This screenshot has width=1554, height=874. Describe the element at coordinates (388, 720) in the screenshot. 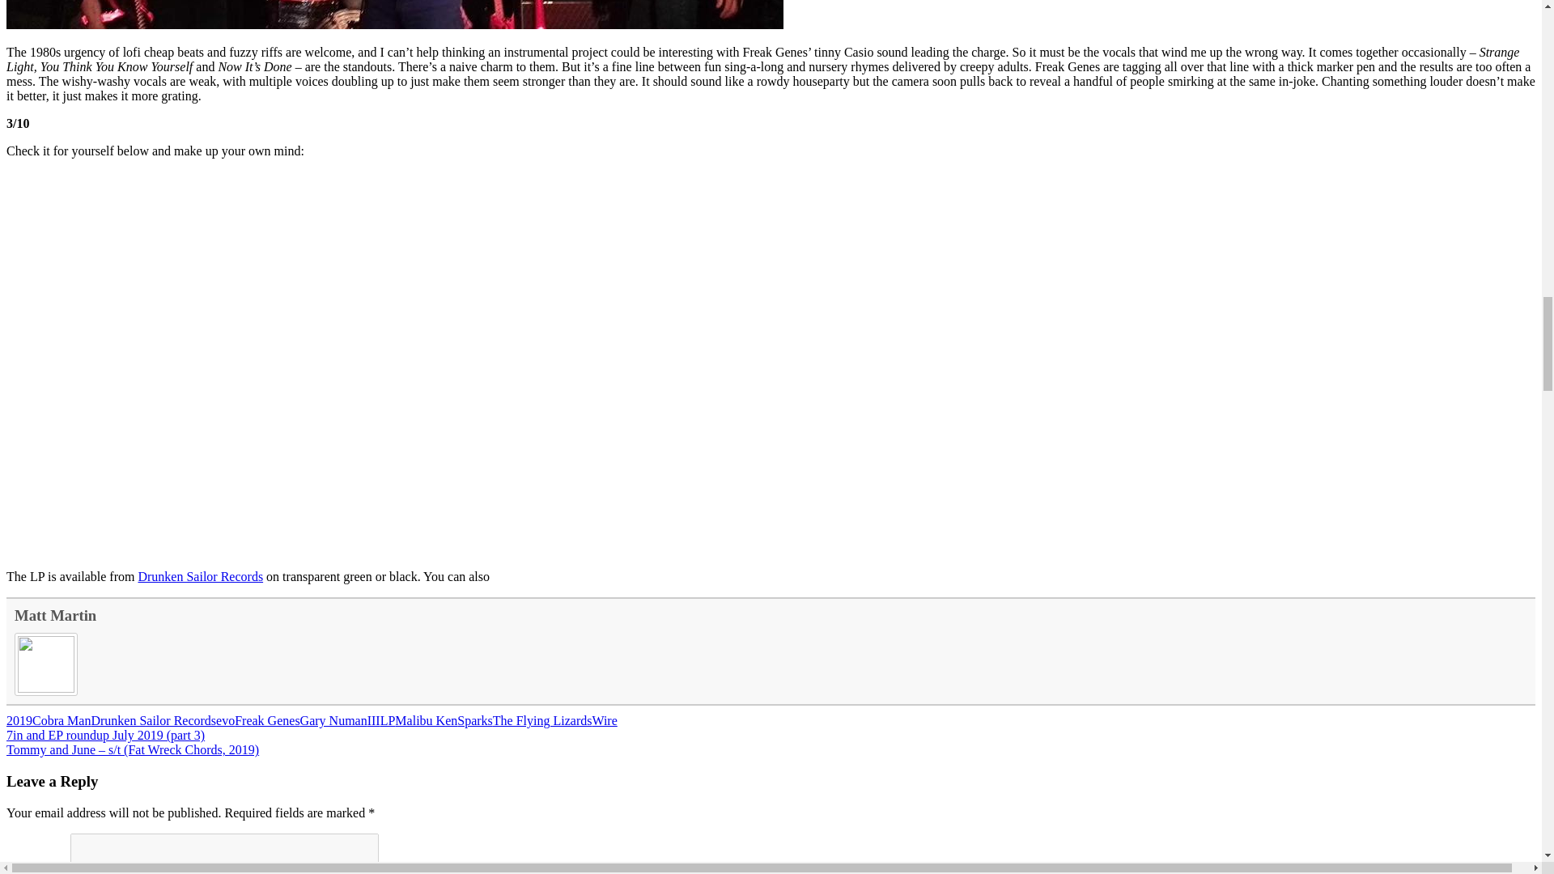

I see `LP` at that location.